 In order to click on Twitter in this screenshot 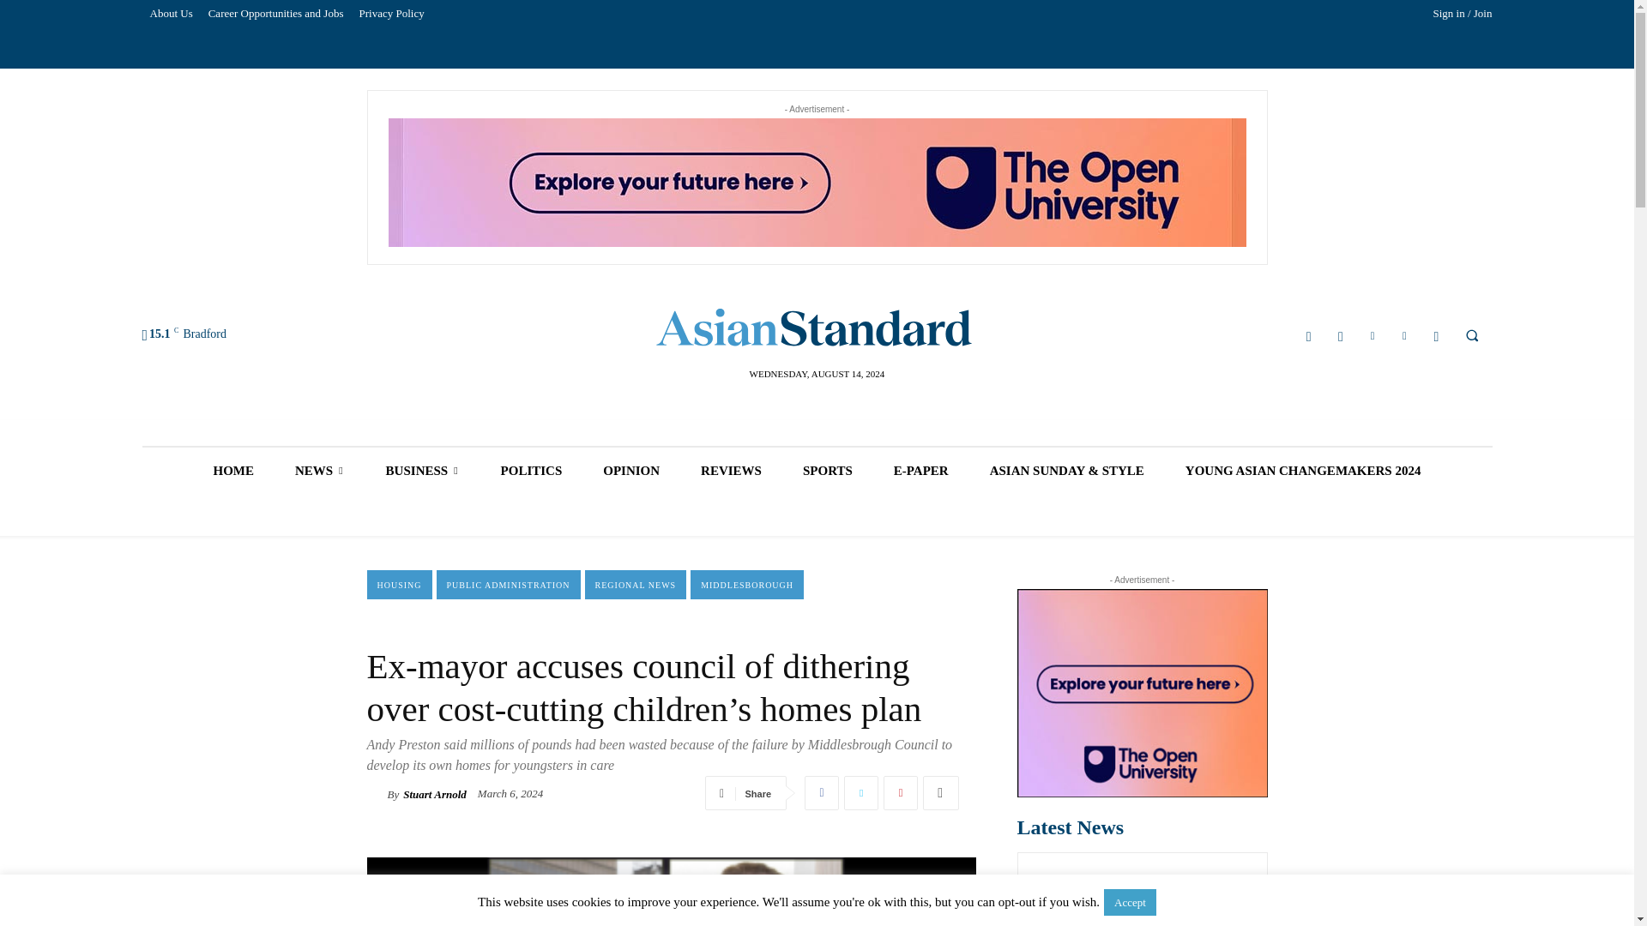, I will do `click(860, 793)`.